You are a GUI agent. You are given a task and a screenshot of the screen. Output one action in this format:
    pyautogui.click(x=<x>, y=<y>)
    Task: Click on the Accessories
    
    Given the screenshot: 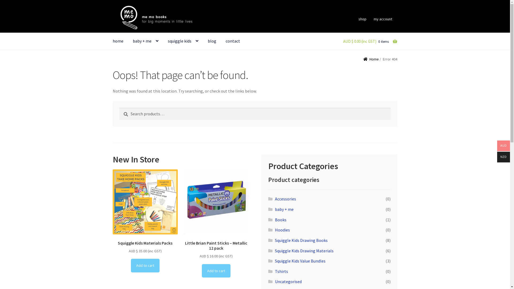 What is the action you would take?
    pyautogui.click(x=285, y=199)
    